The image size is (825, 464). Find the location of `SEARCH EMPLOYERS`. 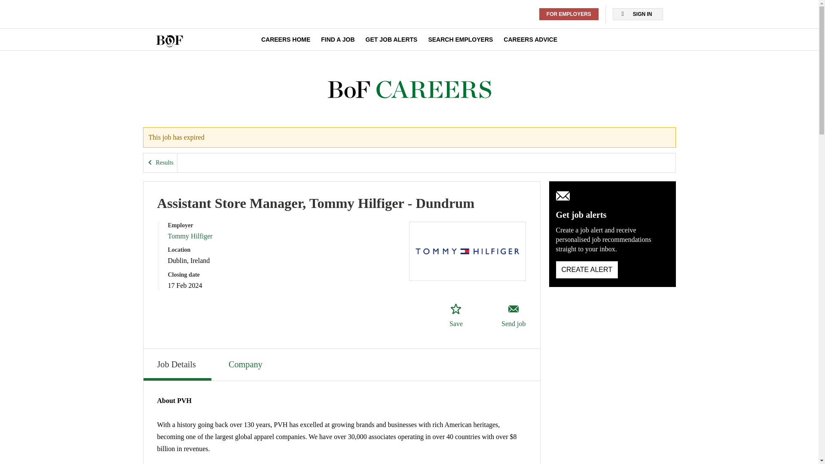

SEARCH EMPLOYERS is located at coordinates (569, 14).